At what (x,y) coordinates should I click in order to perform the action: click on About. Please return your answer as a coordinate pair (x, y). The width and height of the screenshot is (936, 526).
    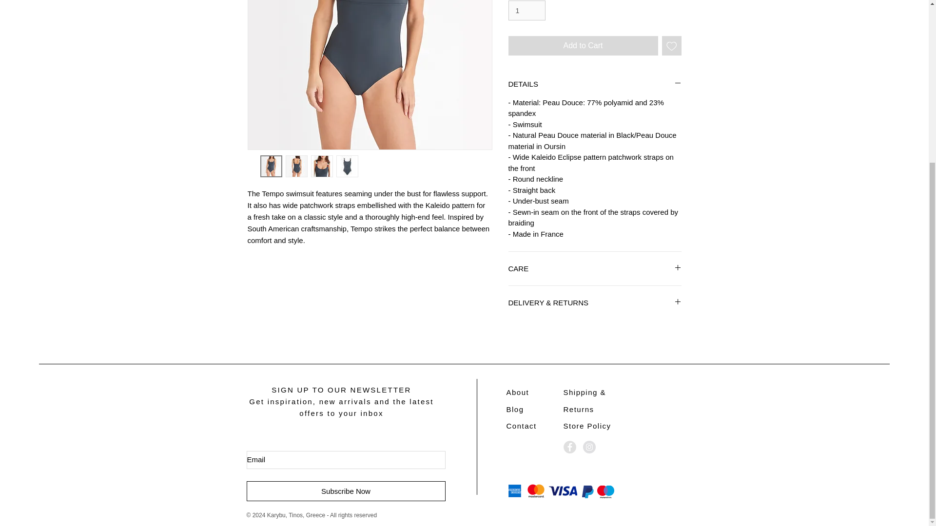
    Looking at the image, I should click on (517, 393).